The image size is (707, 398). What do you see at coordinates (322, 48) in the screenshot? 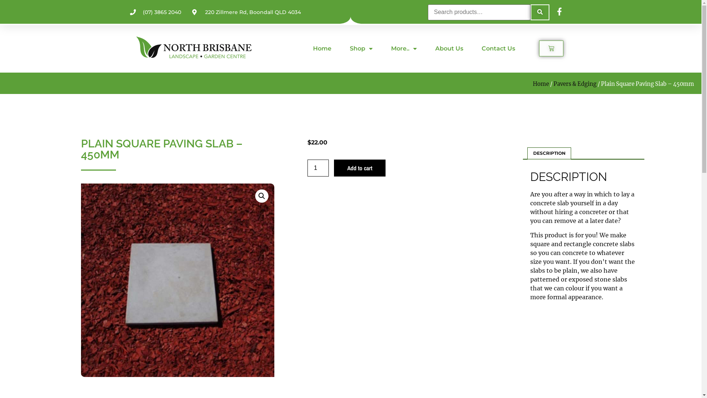
I see `Home` at bounding box center [322, 48].